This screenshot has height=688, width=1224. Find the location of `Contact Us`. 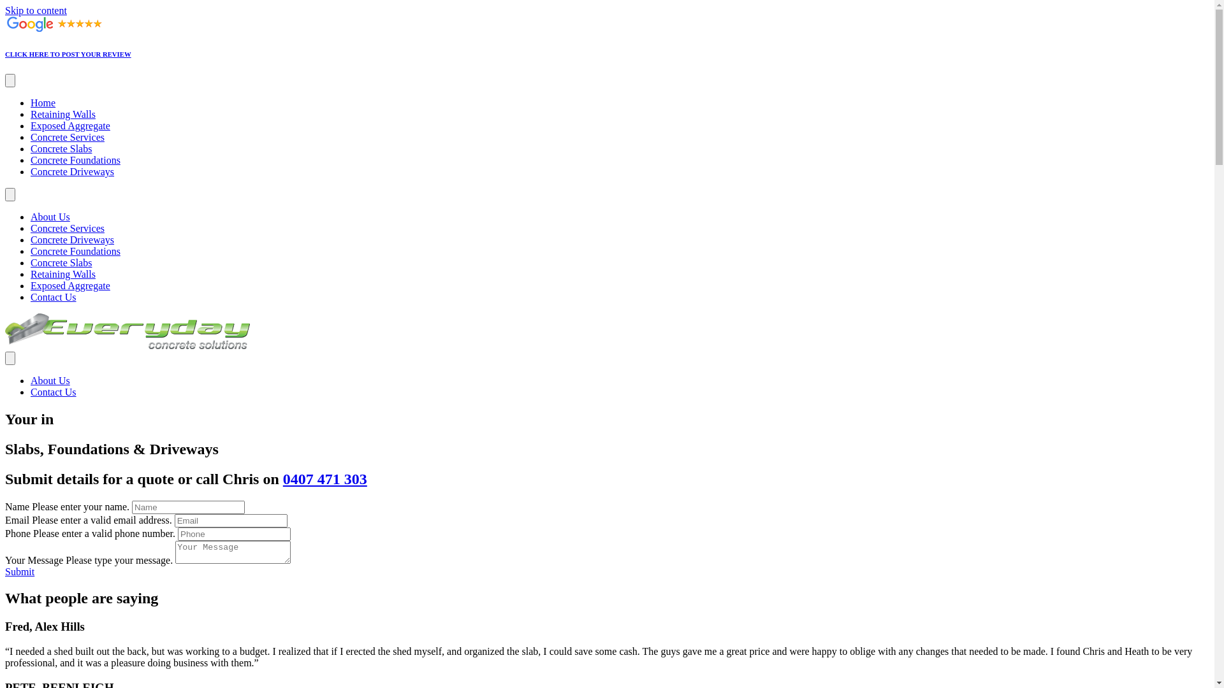

Contact Us is located at coordinates (54, 297).